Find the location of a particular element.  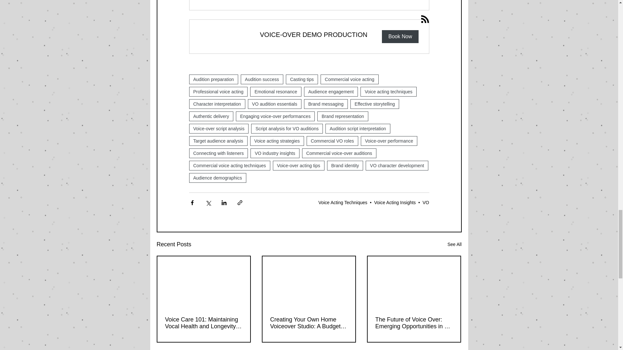

Audition preparation is located at coordinates (213, 79).